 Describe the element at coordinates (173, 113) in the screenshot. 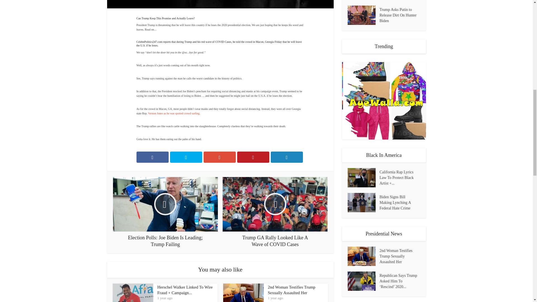

I see `Vernon Jones as he was spotted crowd surfing` at that location.